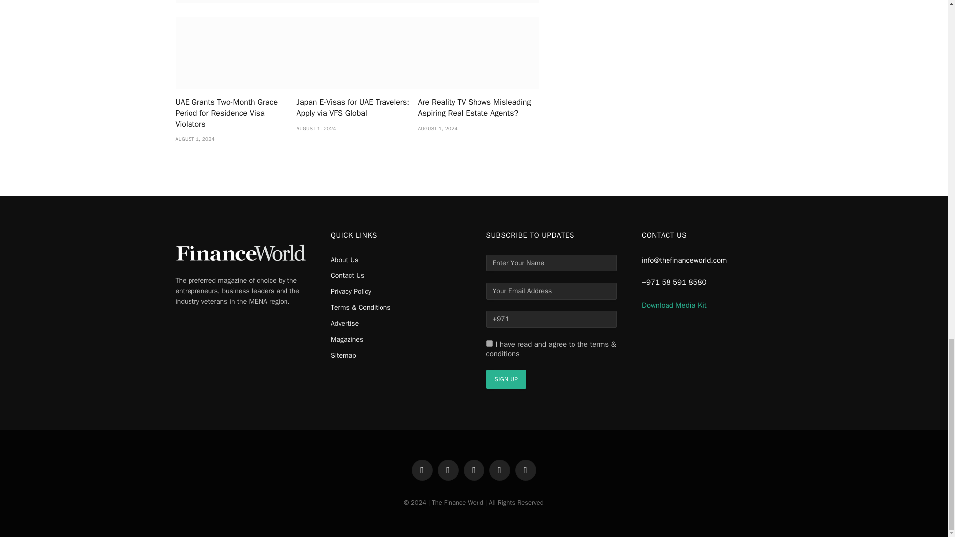  I want to click on Sign up, so click(506, 379).